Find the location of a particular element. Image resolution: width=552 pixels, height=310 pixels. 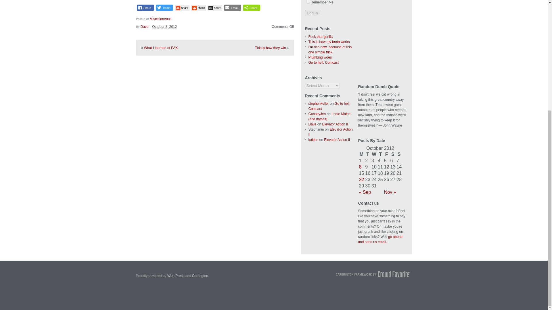

Log In is located at coordinates (312, 13).